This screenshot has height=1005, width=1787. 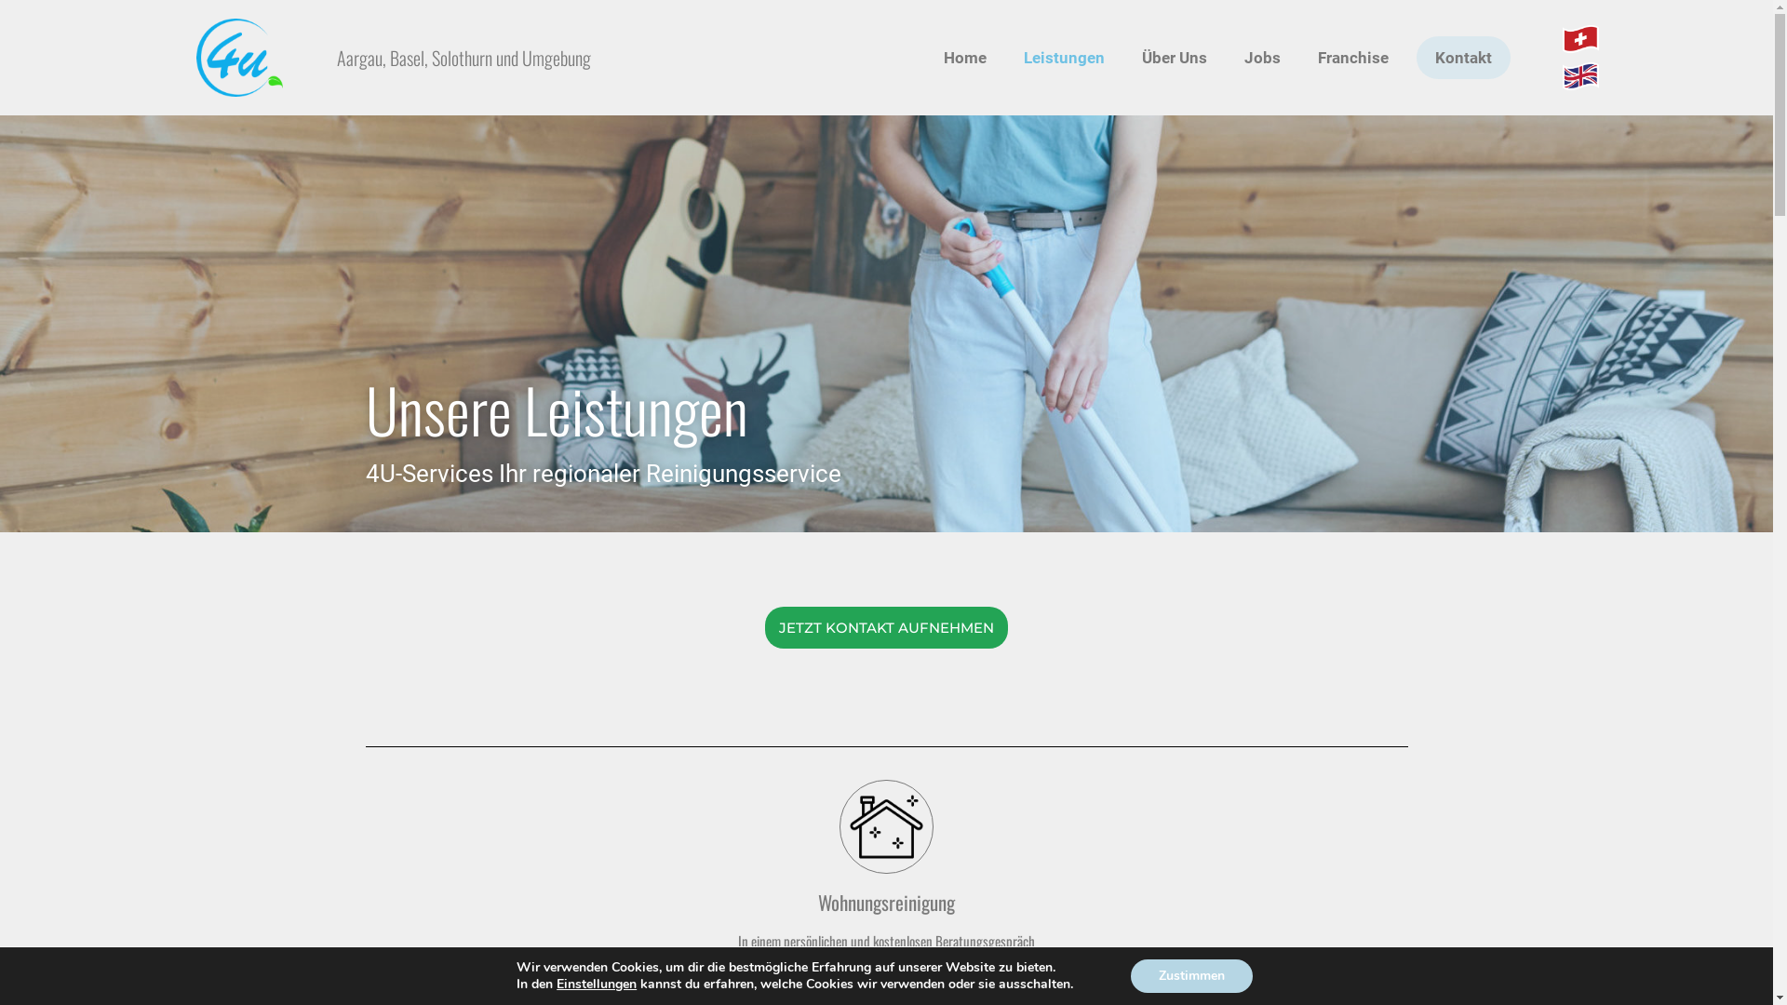 What do you see at coordinates (965, 58) in the screenshot?
I see `Home` at bounding box center [965, 58].